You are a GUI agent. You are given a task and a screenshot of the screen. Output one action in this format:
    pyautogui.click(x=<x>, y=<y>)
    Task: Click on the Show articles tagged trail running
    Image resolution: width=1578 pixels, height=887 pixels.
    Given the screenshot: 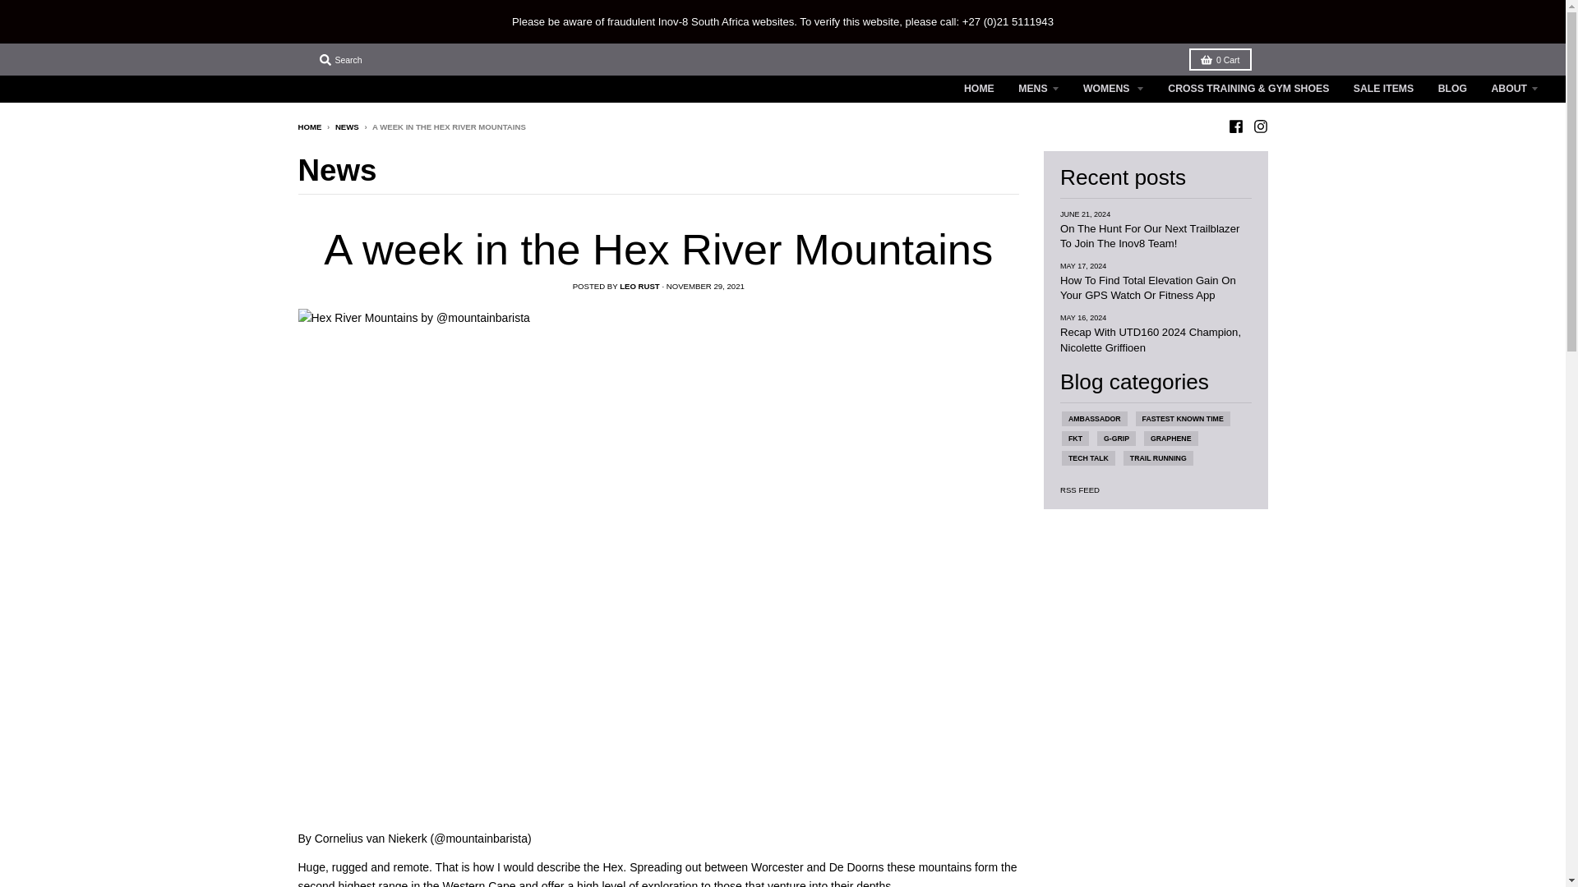 What is the action you would take?
    pyautogui.click(x=1157, y=458)
    